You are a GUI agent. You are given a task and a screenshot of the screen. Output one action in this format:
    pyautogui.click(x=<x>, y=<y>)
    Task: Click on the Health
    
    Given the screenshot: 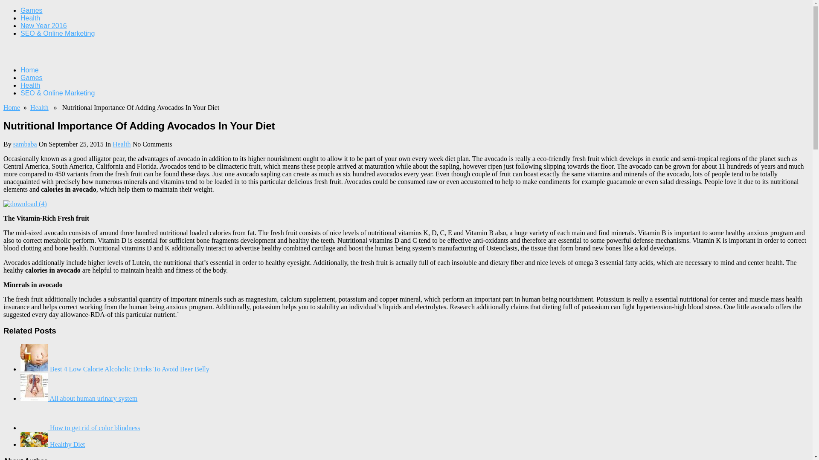 What is the action you would take?
    pyautogui.click(x=39, y=107)
    